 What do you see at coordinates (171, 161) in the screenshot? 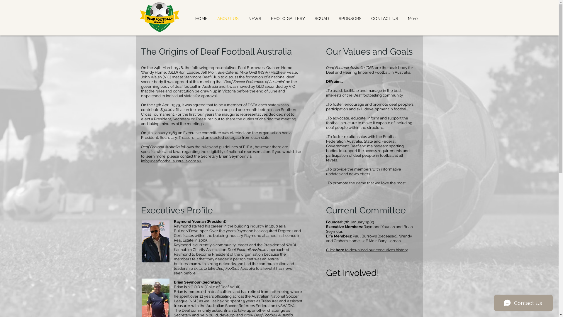
I see `info@deaffootballaustralia.com.au ` at bounding box center [171, 161].